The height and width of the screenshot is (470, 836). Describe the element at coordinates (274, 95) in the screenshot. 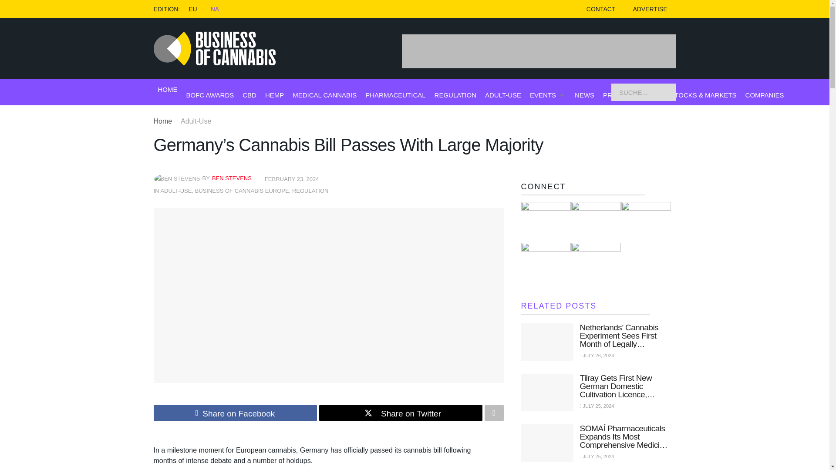

I see `HEMP` at that location.